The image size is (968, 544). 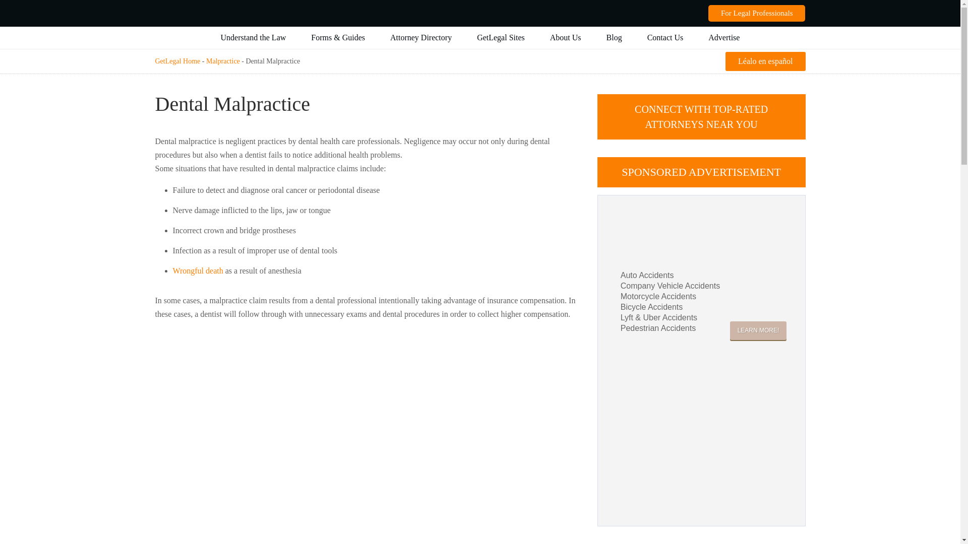 What do you see at coordinates (177, 61) in the screenshot?
I see `GetLegal Home` at bounding box center [177, 61].